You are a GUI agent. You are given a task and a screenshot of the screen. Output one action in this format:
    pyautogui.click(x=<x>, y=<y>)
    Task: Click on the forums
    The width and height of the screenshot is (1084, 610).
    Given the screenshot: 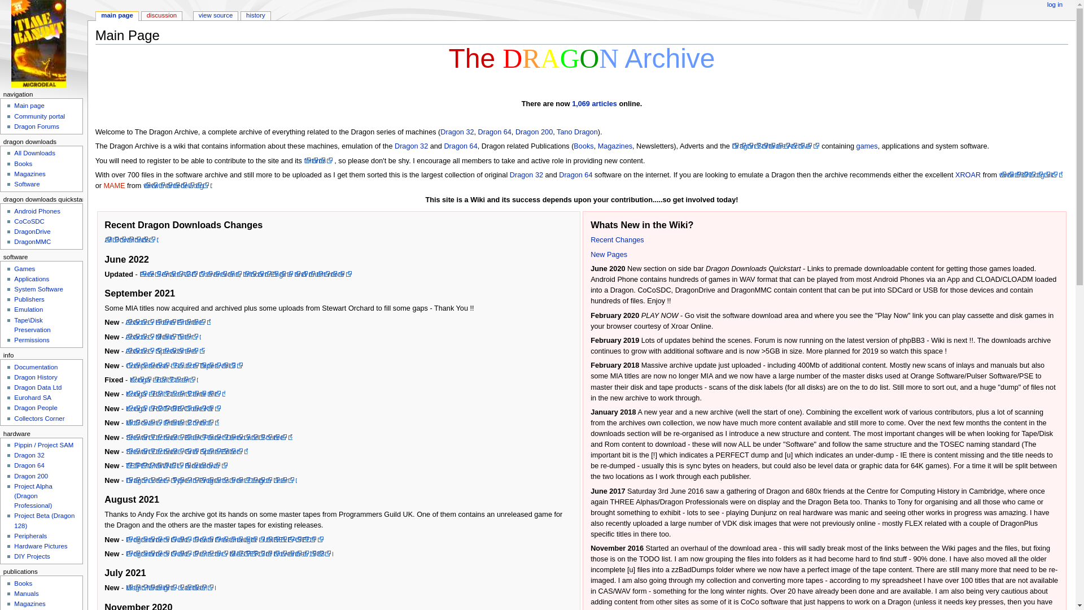 What is the action you would take?
    pyautogui.click(x=318, y=160)
    